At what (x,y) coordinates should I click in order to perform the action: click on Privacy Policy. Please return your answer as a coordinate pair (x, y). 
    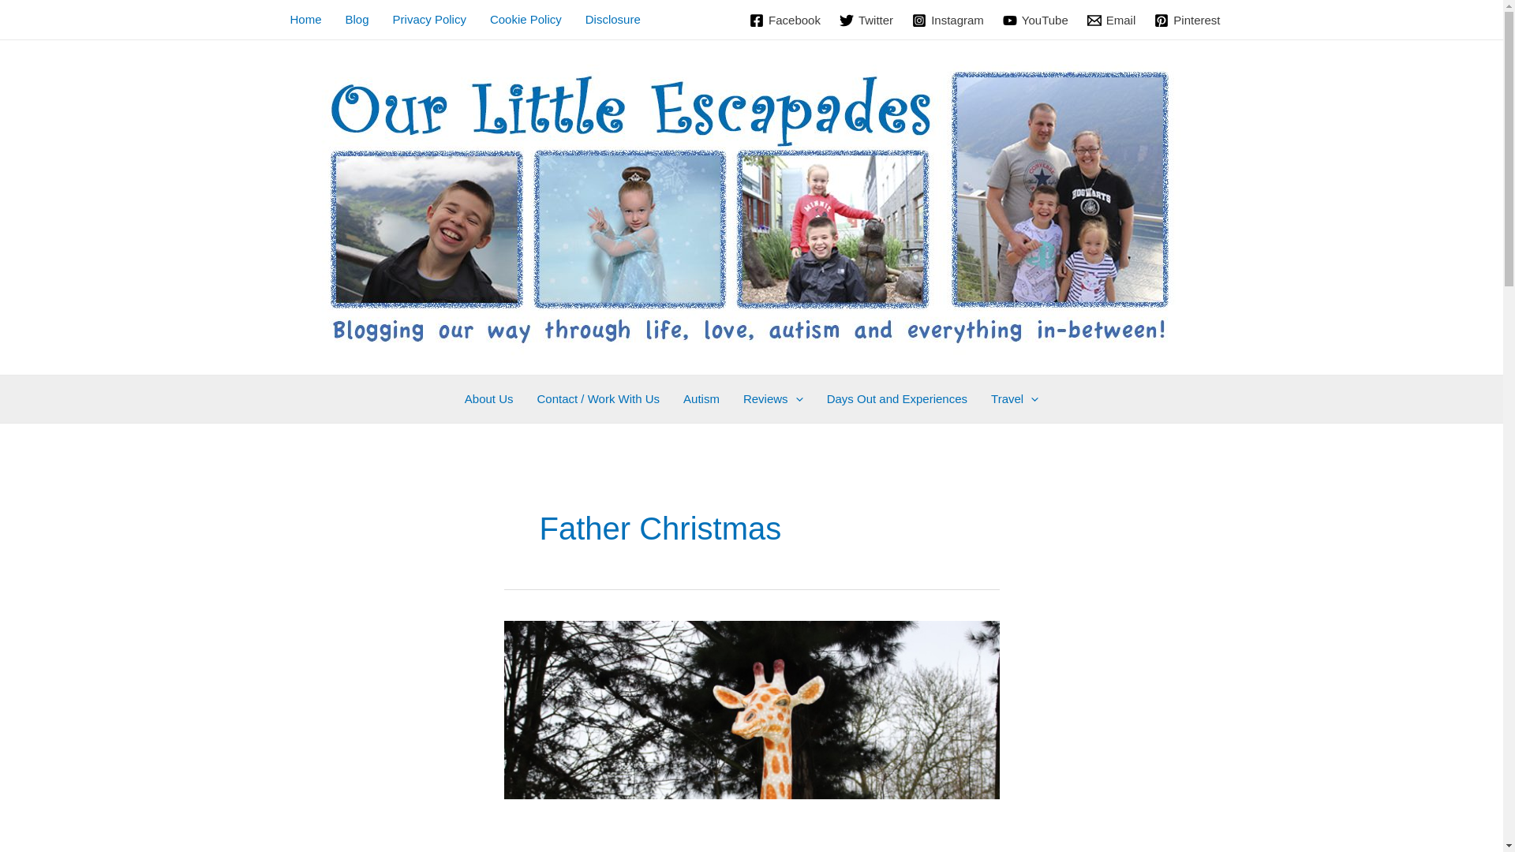
    Looking at the image, I should click on (429, 19).